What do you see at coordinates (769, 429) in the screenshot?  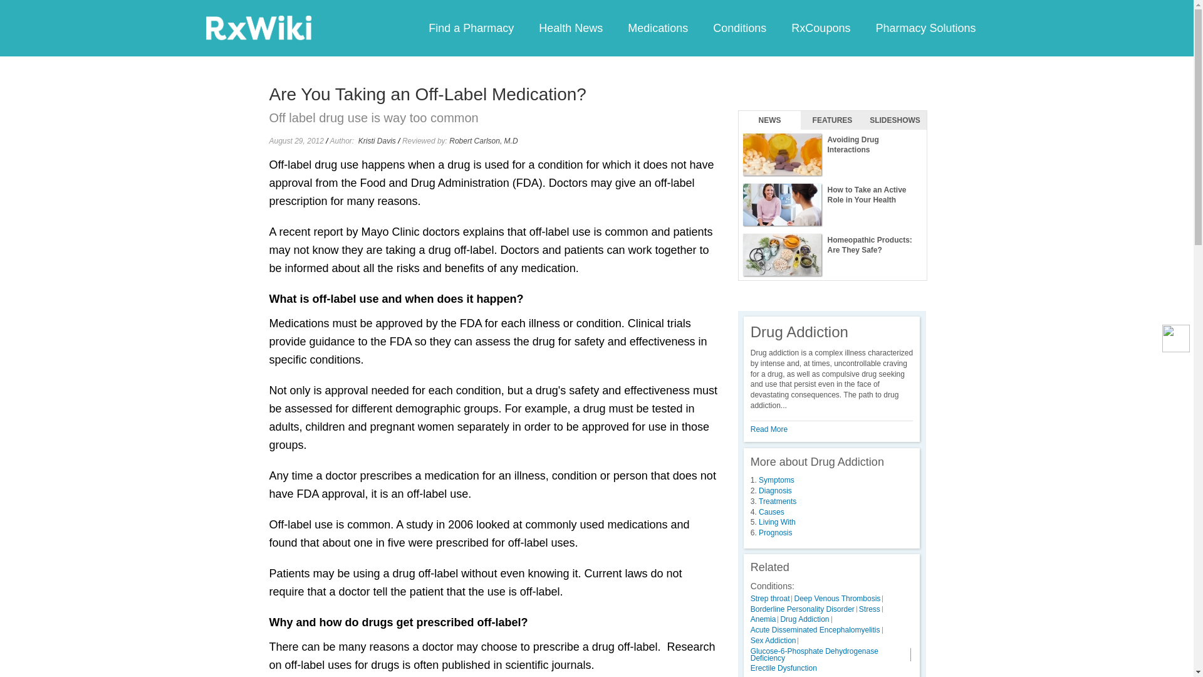 I see `Read More` at bounding box center [769, 429].